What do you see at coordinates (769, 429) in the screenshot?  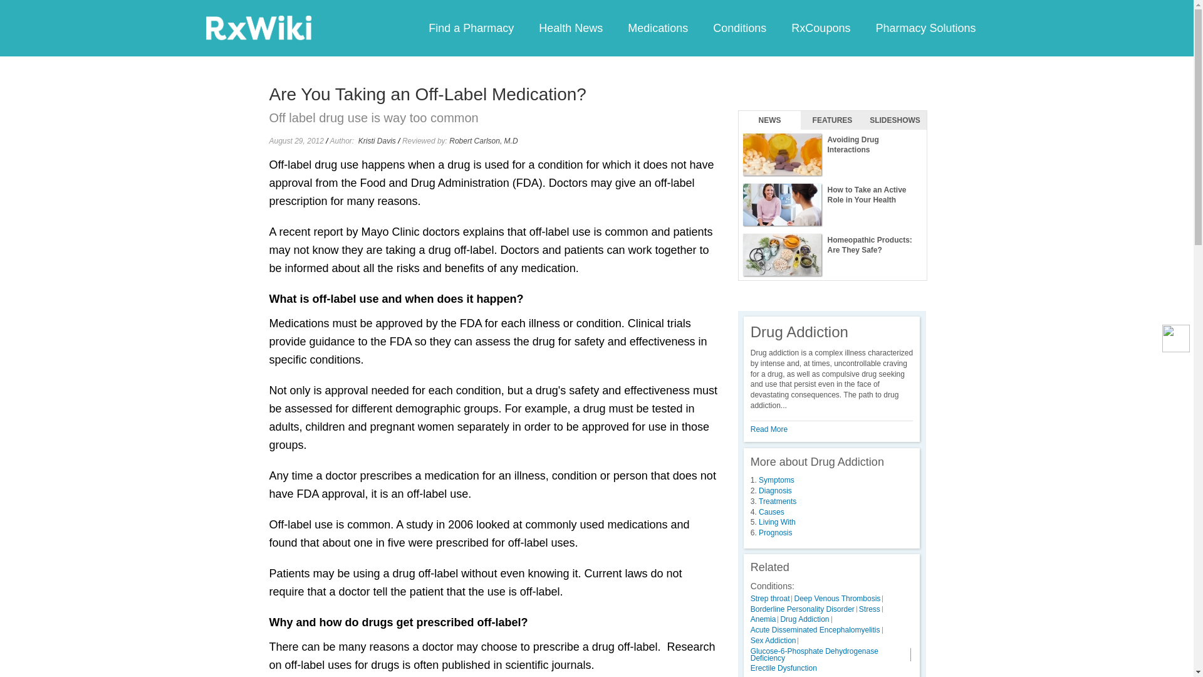 I see `Read More` at bounding box center [769, 429].